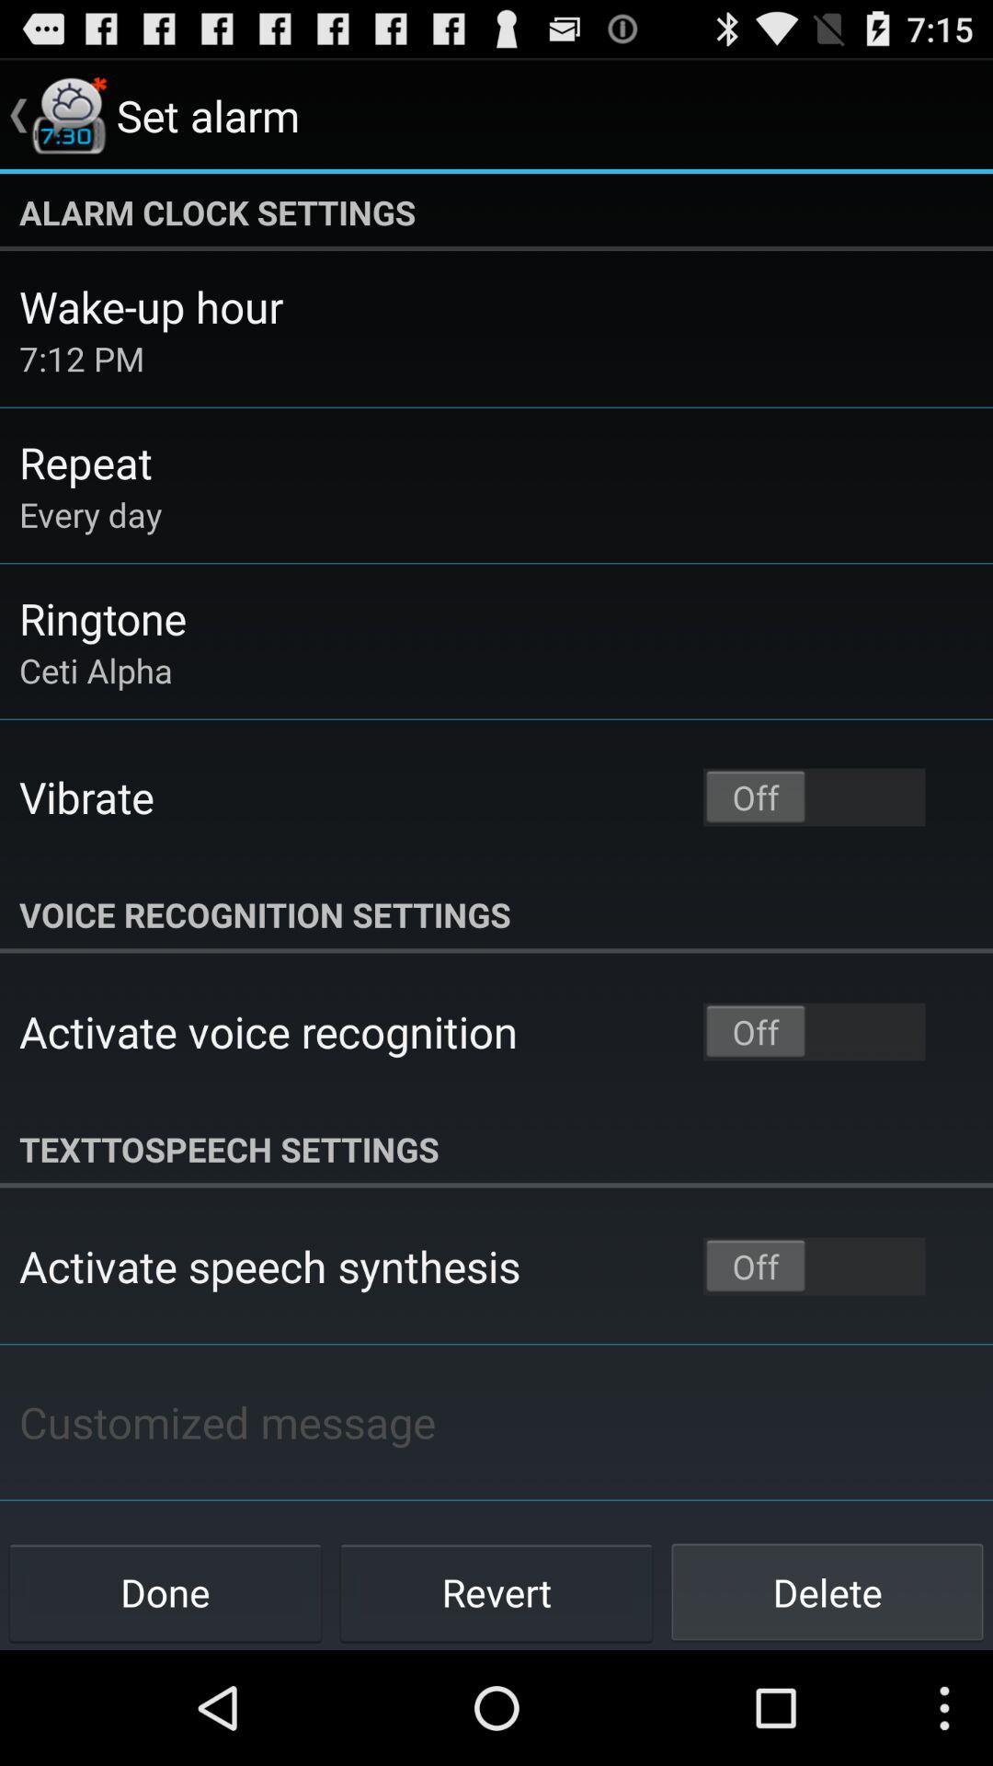  I want to click on jump until done, so click(165, 1591).